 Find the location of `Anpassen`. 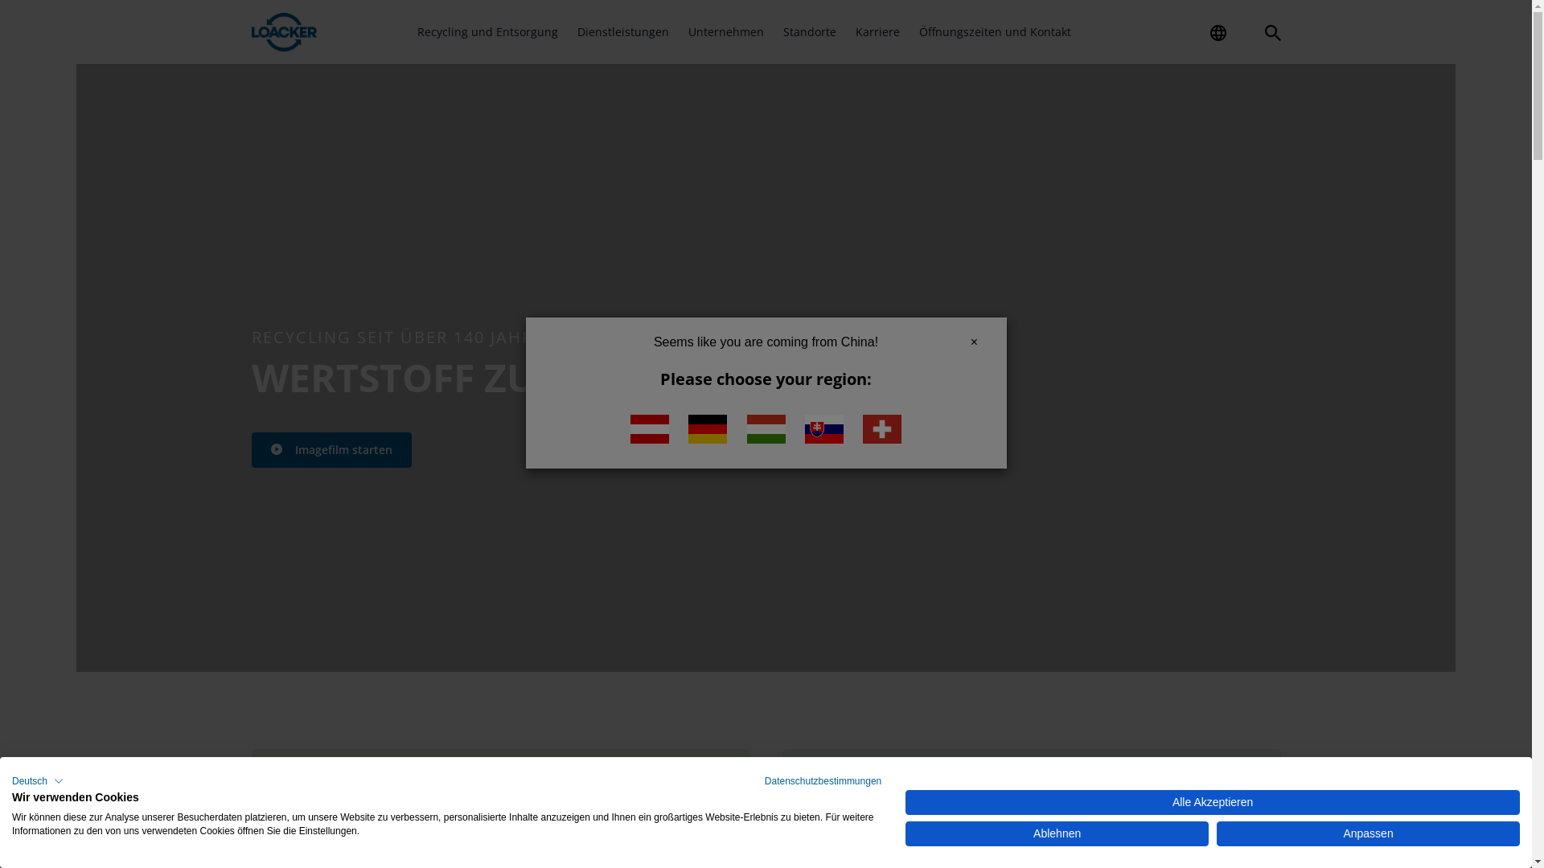

Anpassen is located at coordinates (1369, 834).